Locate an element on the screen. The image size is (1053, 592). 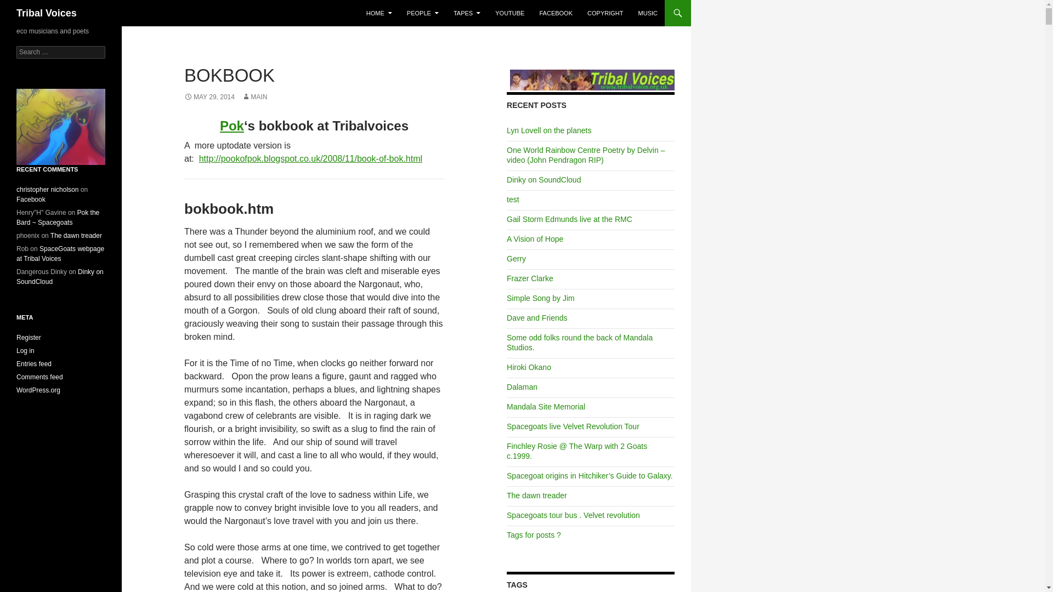
Lyn Lovell on the planets is located at coordinates (548, 130).